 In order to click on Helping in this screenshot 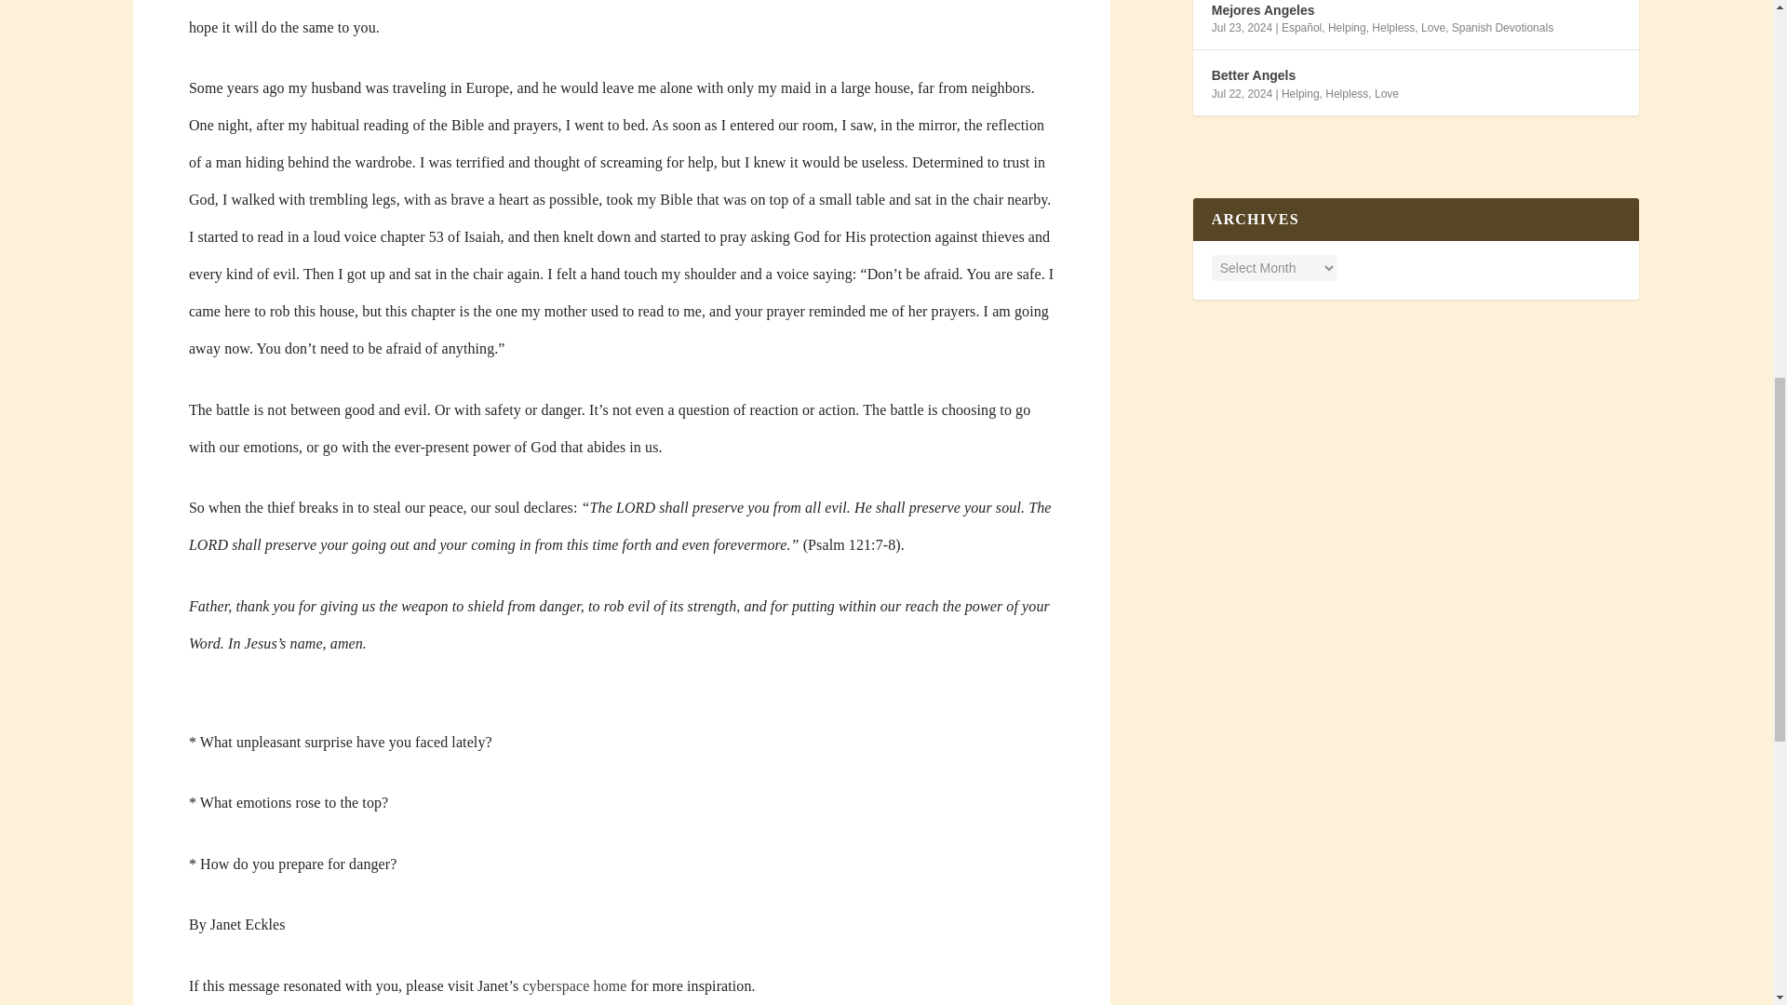, I will do `click(1300, 93)`.